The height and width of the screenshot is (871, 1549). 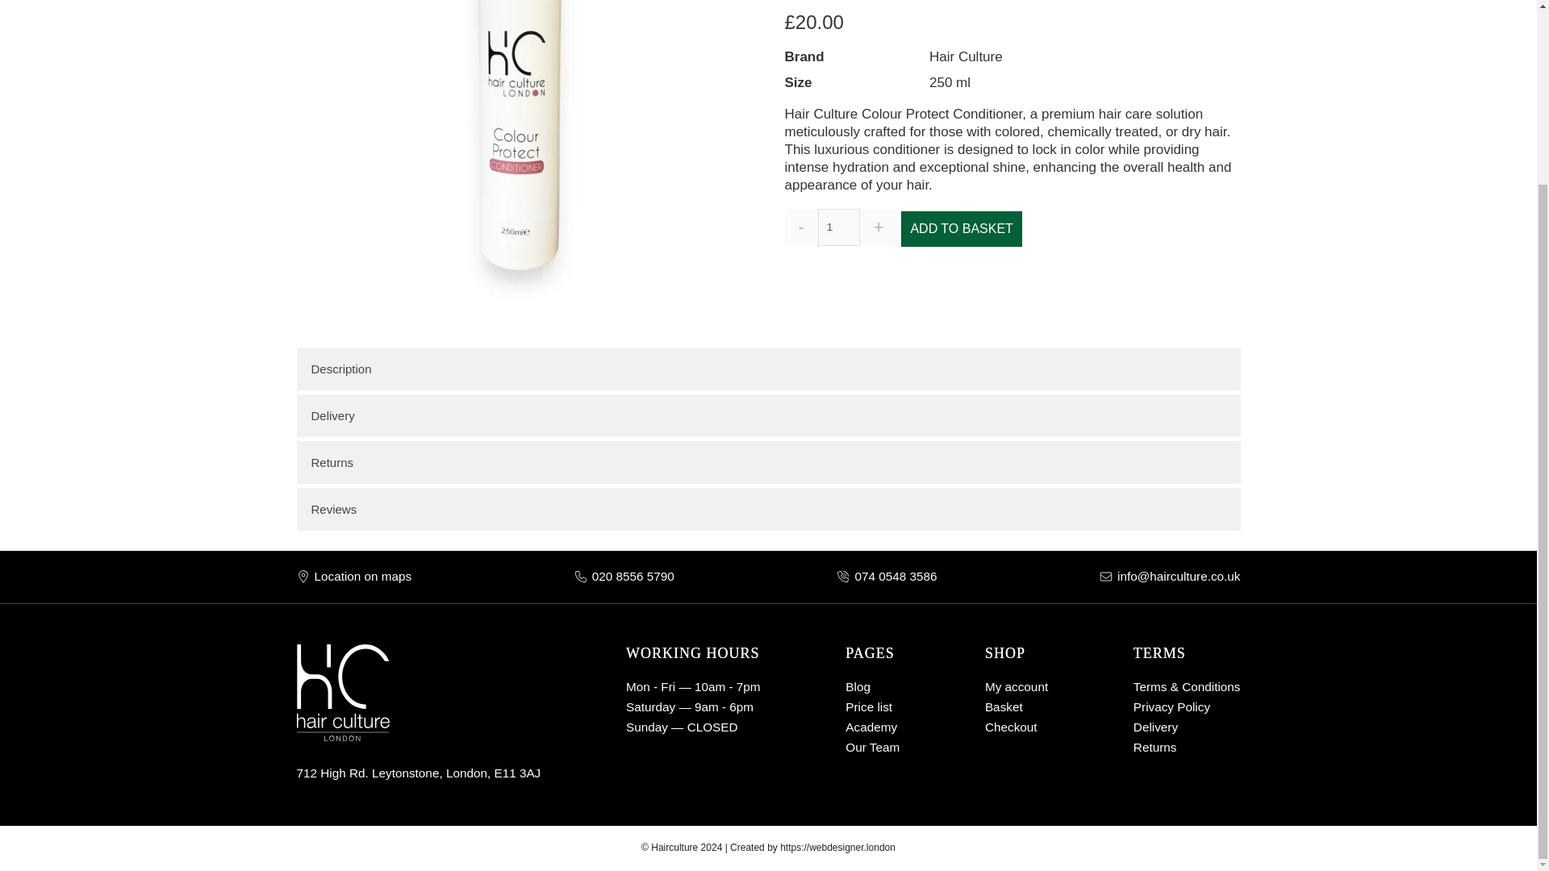 What do you see at coordinates (961, 229) in the screenshot?
I see `ADD TO BASKET` at bounding box center [961, 229].